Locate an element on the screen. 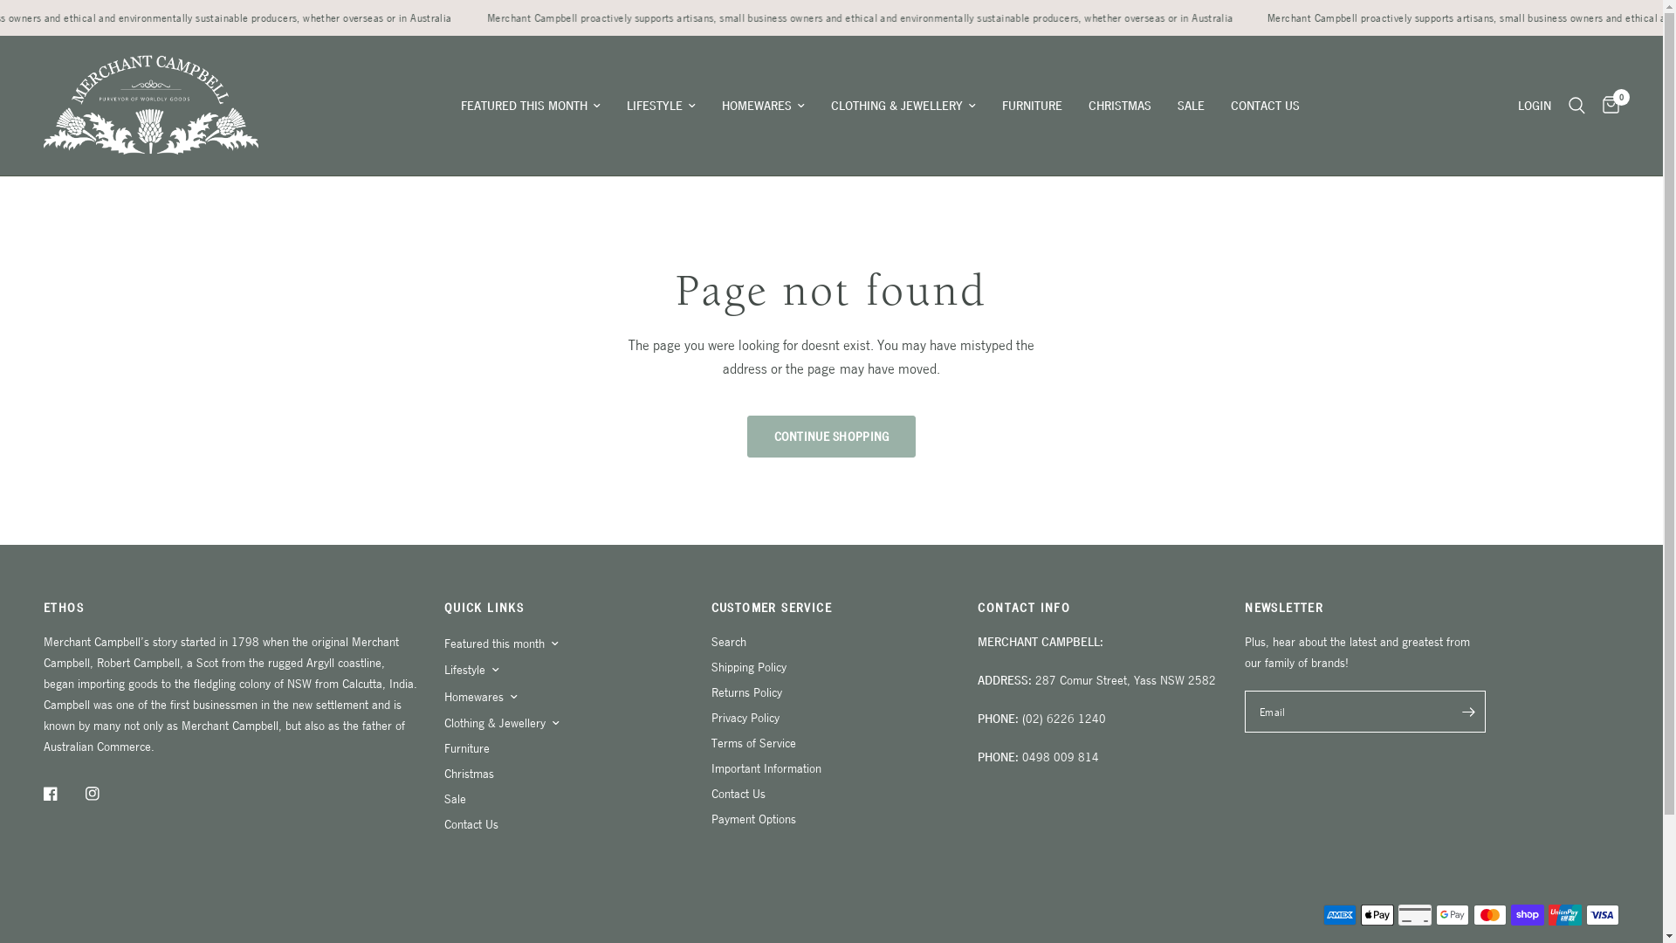  Featured this month is located at coordinates (494, 644).